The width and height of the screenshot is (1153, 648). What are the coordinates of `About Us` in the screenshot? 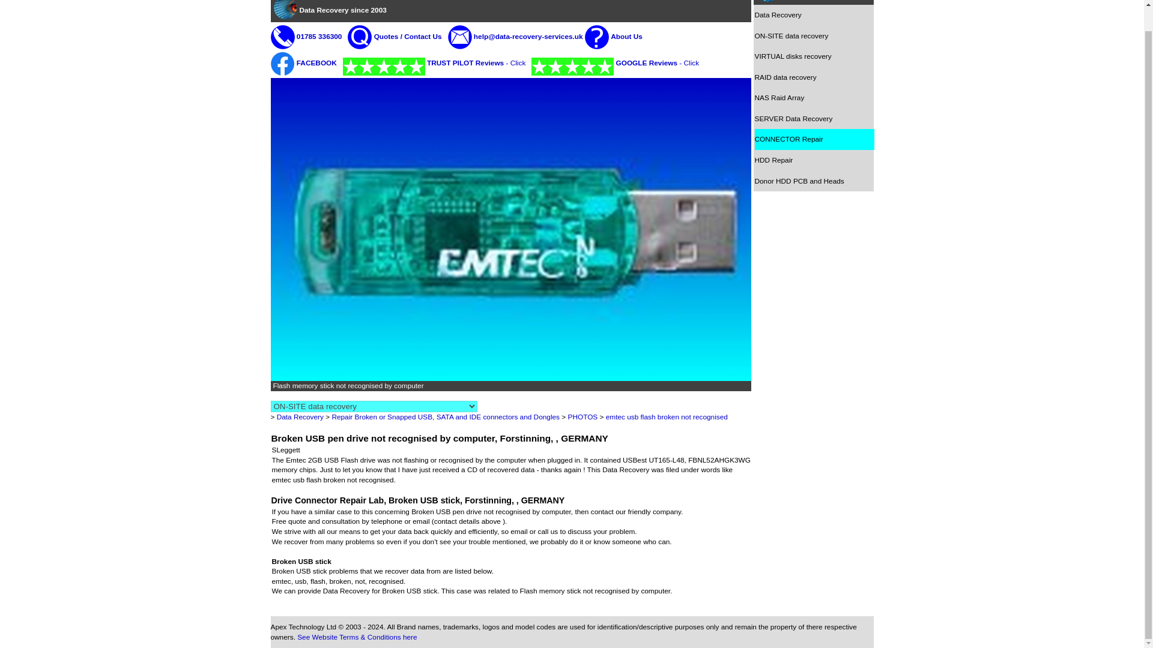 It's located at (626, 37).